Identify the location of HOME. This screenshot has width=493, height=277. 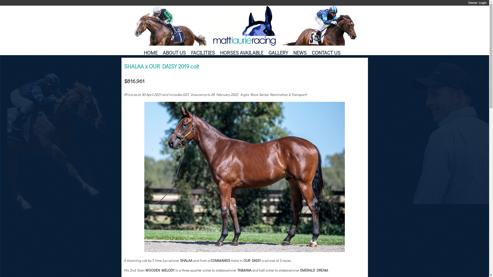
(152, 53).